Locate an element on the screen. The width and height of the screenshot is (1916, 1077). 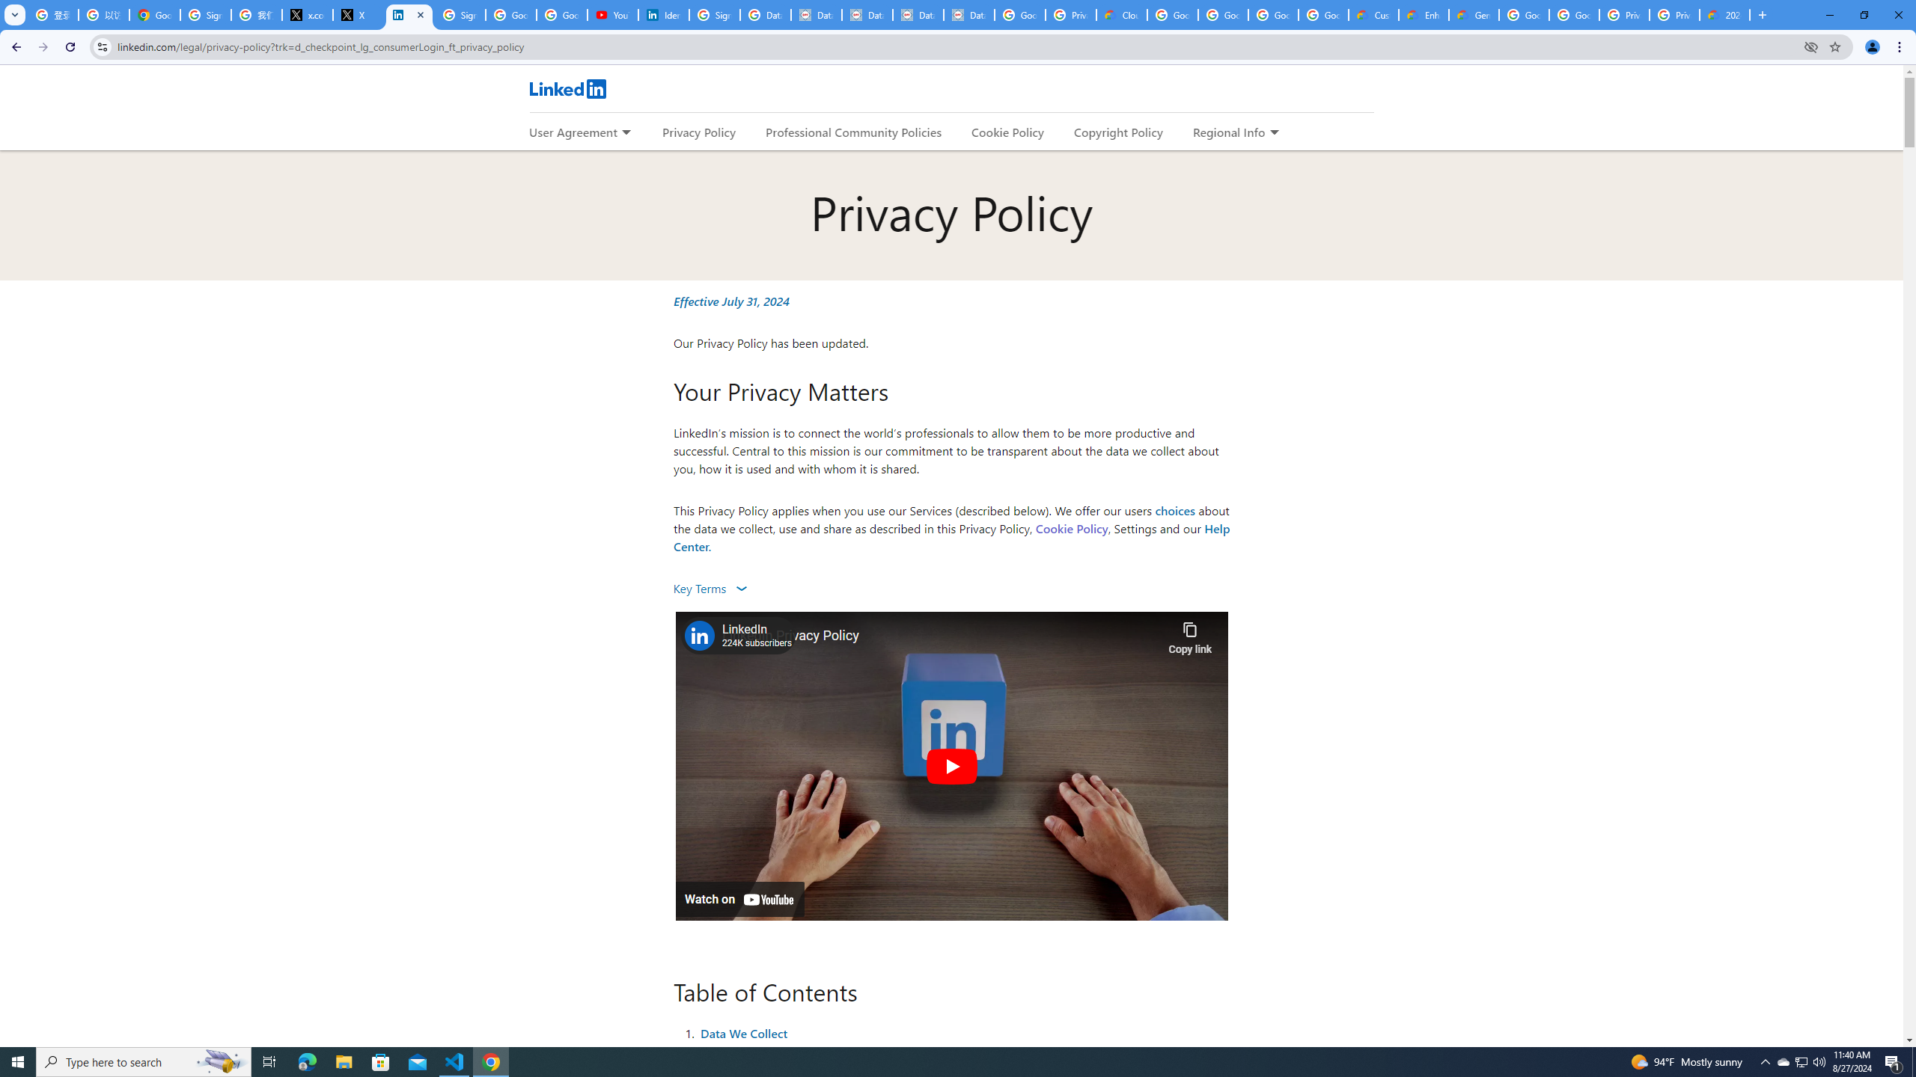
Google Cloud Platform is located at coordinates (1524, 15).